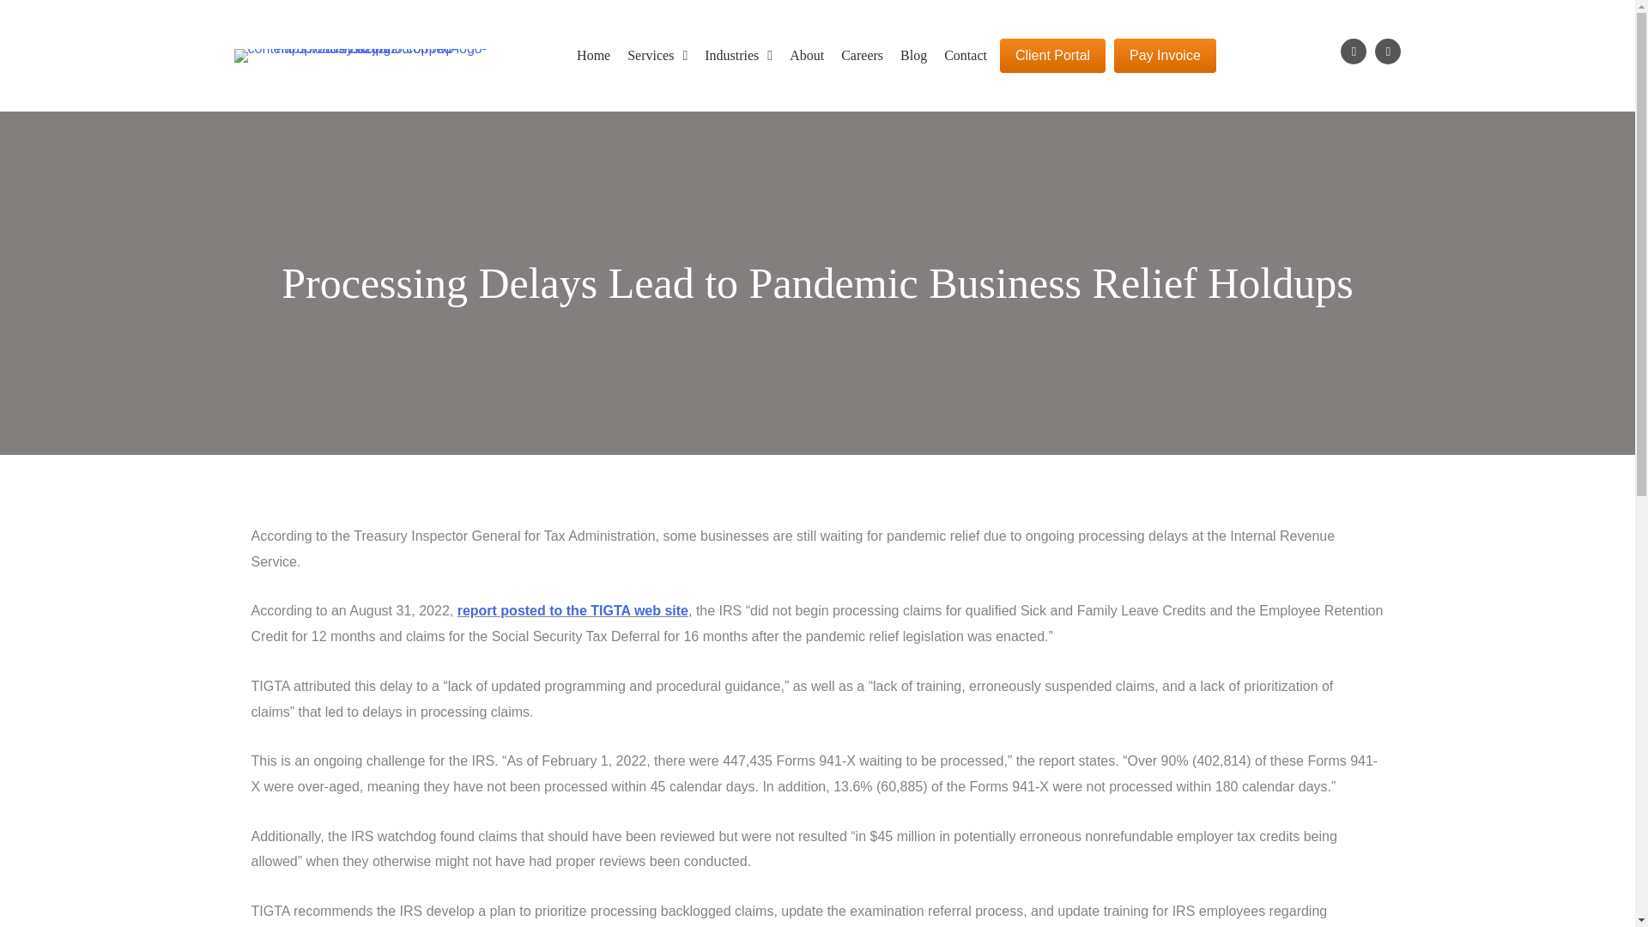  What do you see at coordinates (573, 611) in the screenshot?
I see `report posted to the TIGTA web site` at bounding box center [573, 611].